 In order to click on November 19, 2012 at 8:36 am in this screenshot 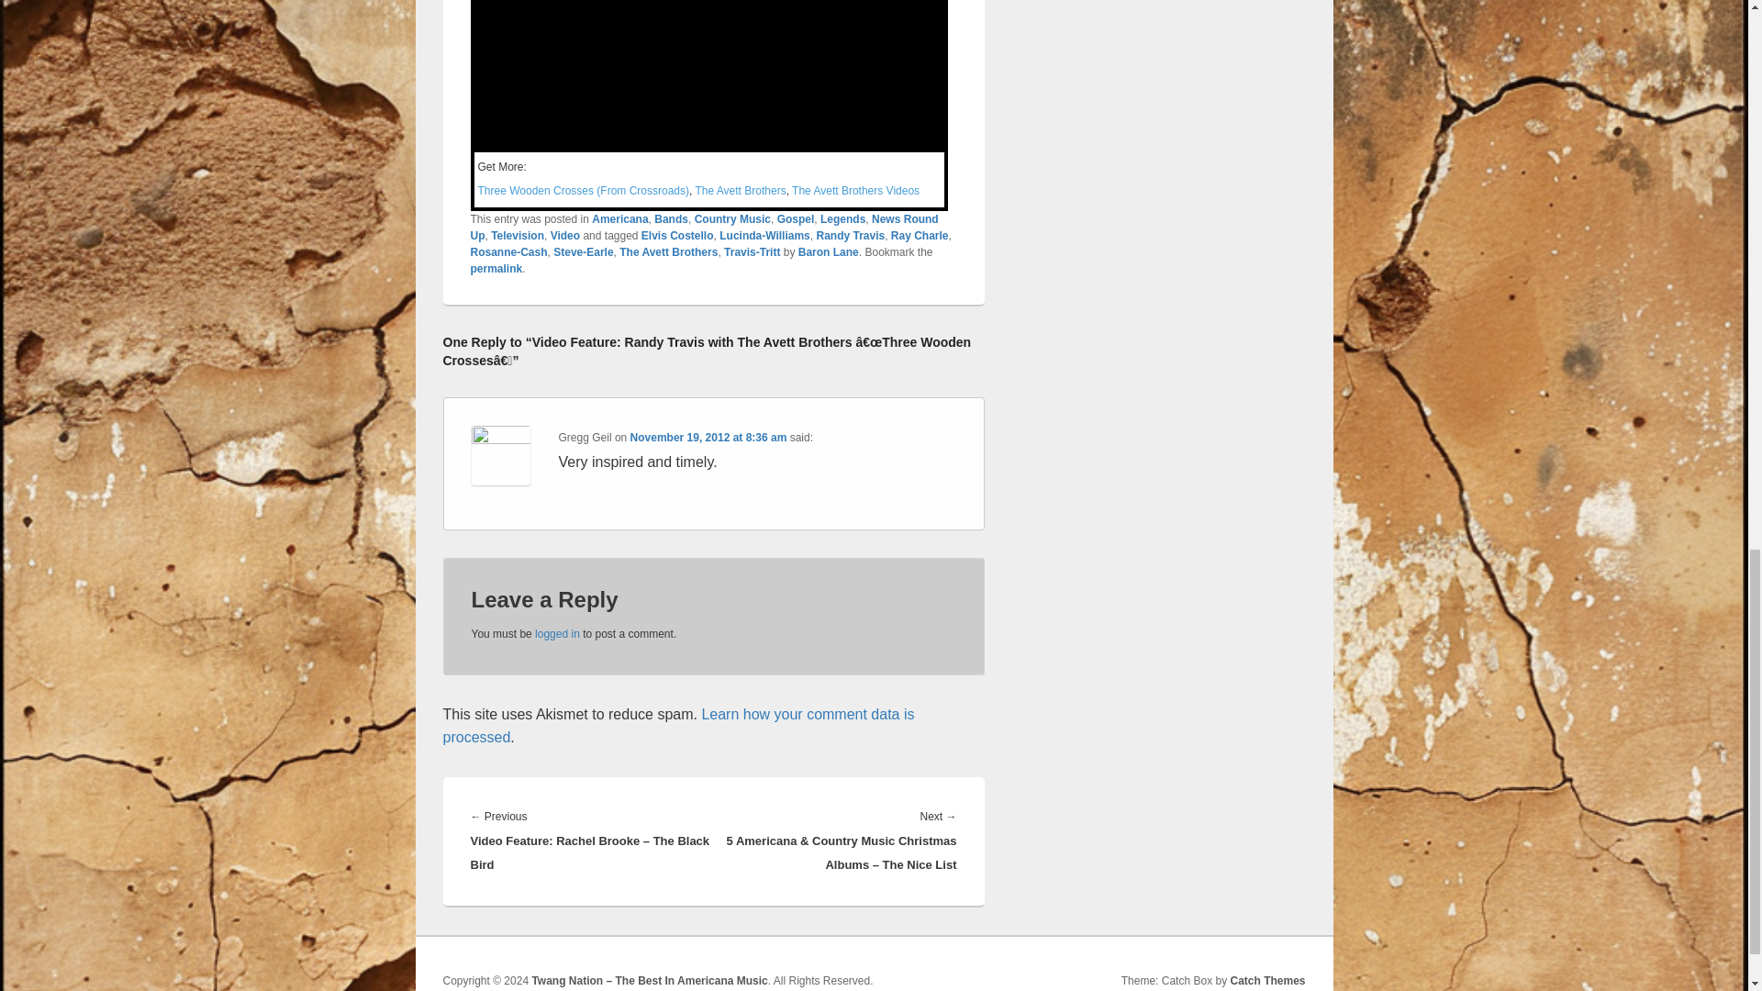, I will do `click(708, 437)`.